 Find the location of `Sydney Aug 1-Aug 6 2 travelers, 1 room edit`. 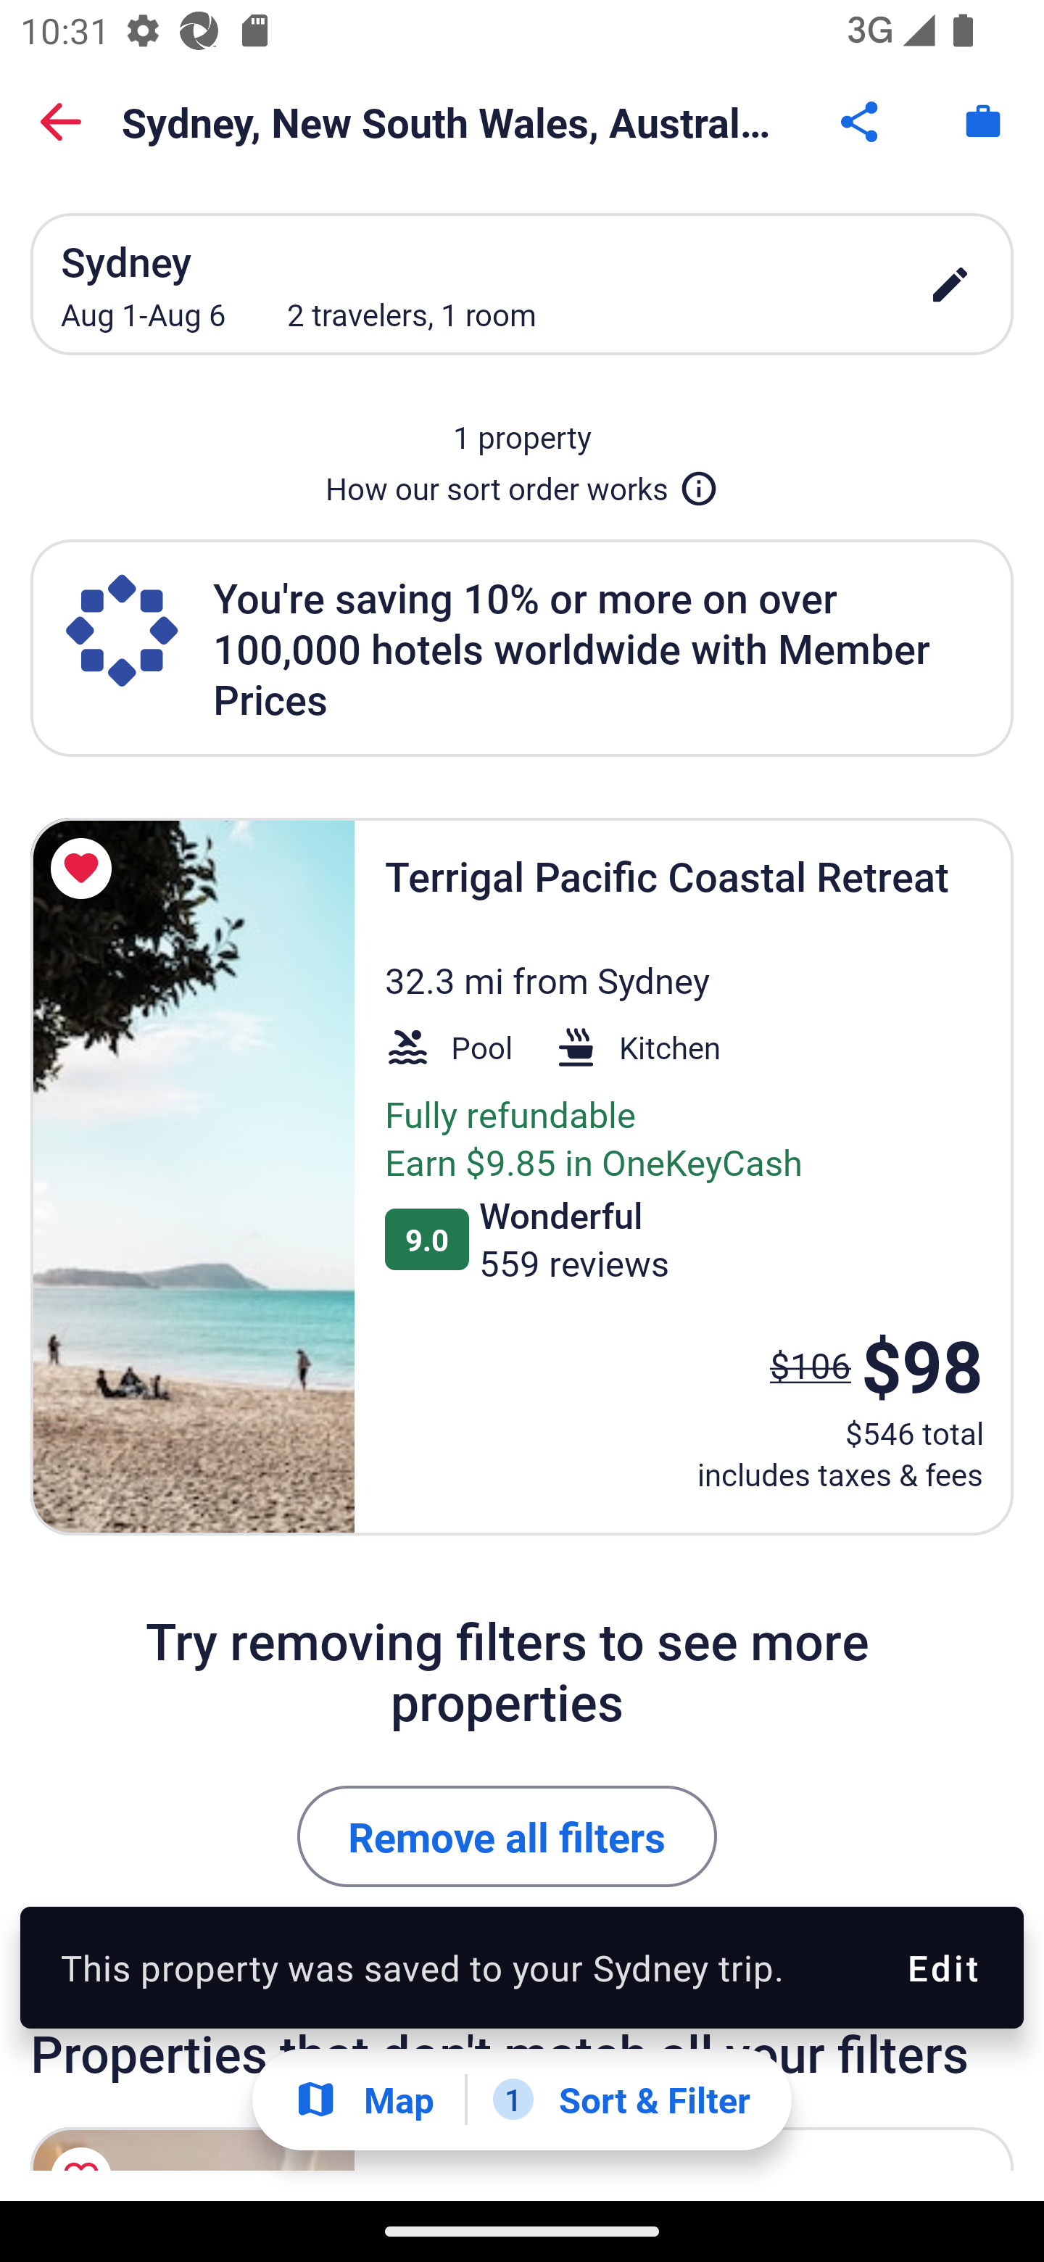

Sydney Aug 1-Aug 6 2 travelers, 1 room edit is located at coordinates (522, 283).